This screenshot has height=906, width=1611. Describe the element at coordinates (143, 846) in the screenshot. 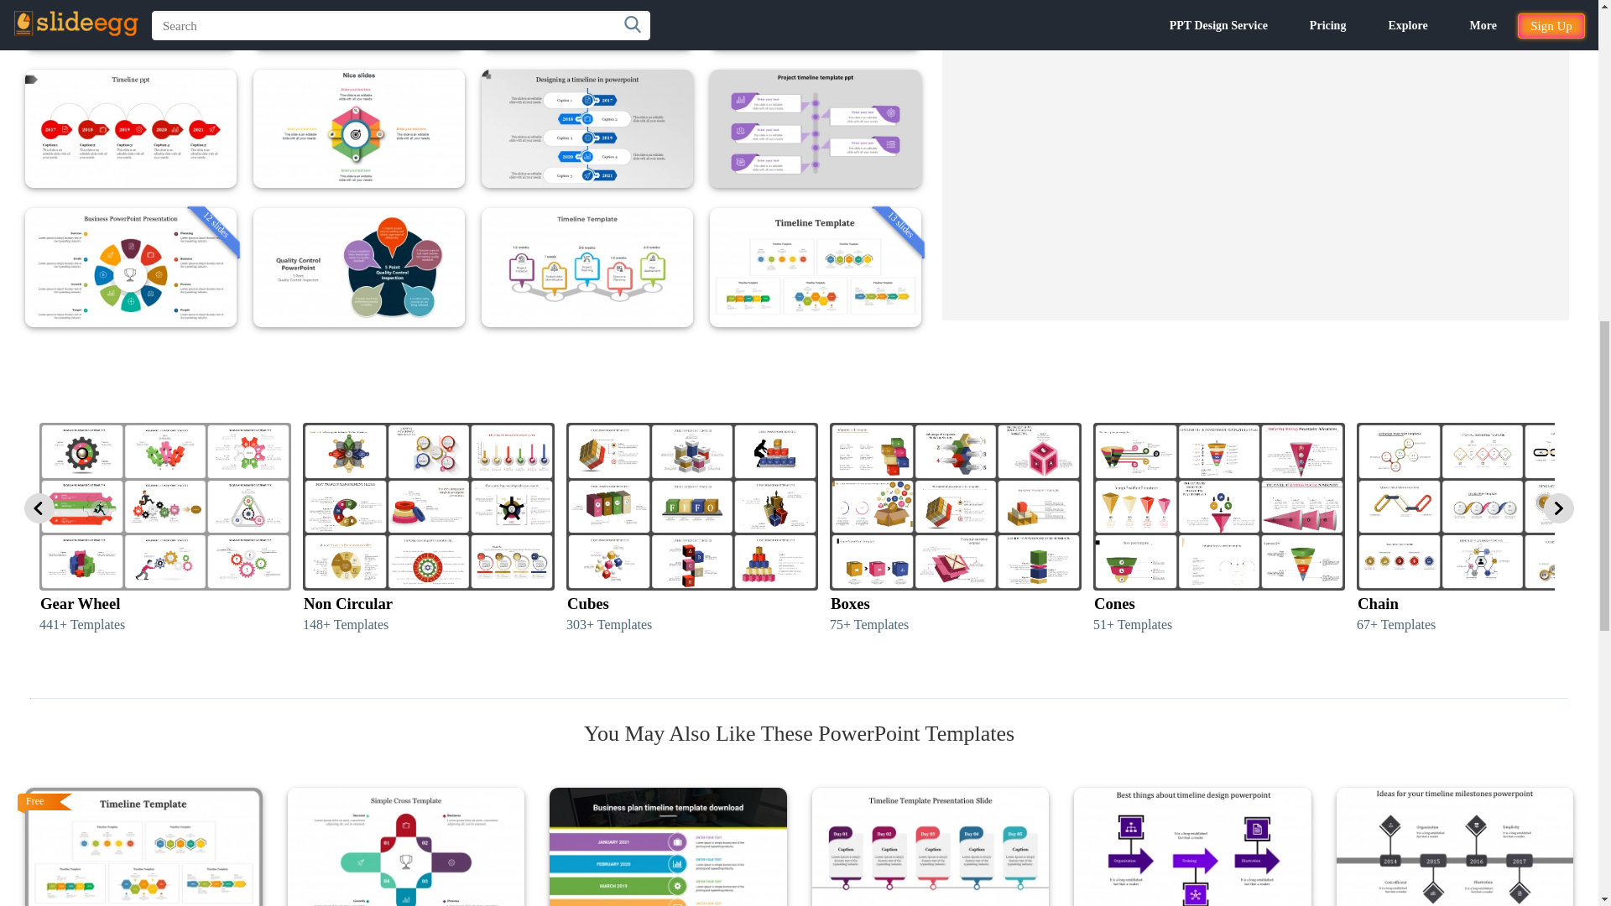

I see `Use Our Timeline PowerPoint and Google Slides Templates` at that location.